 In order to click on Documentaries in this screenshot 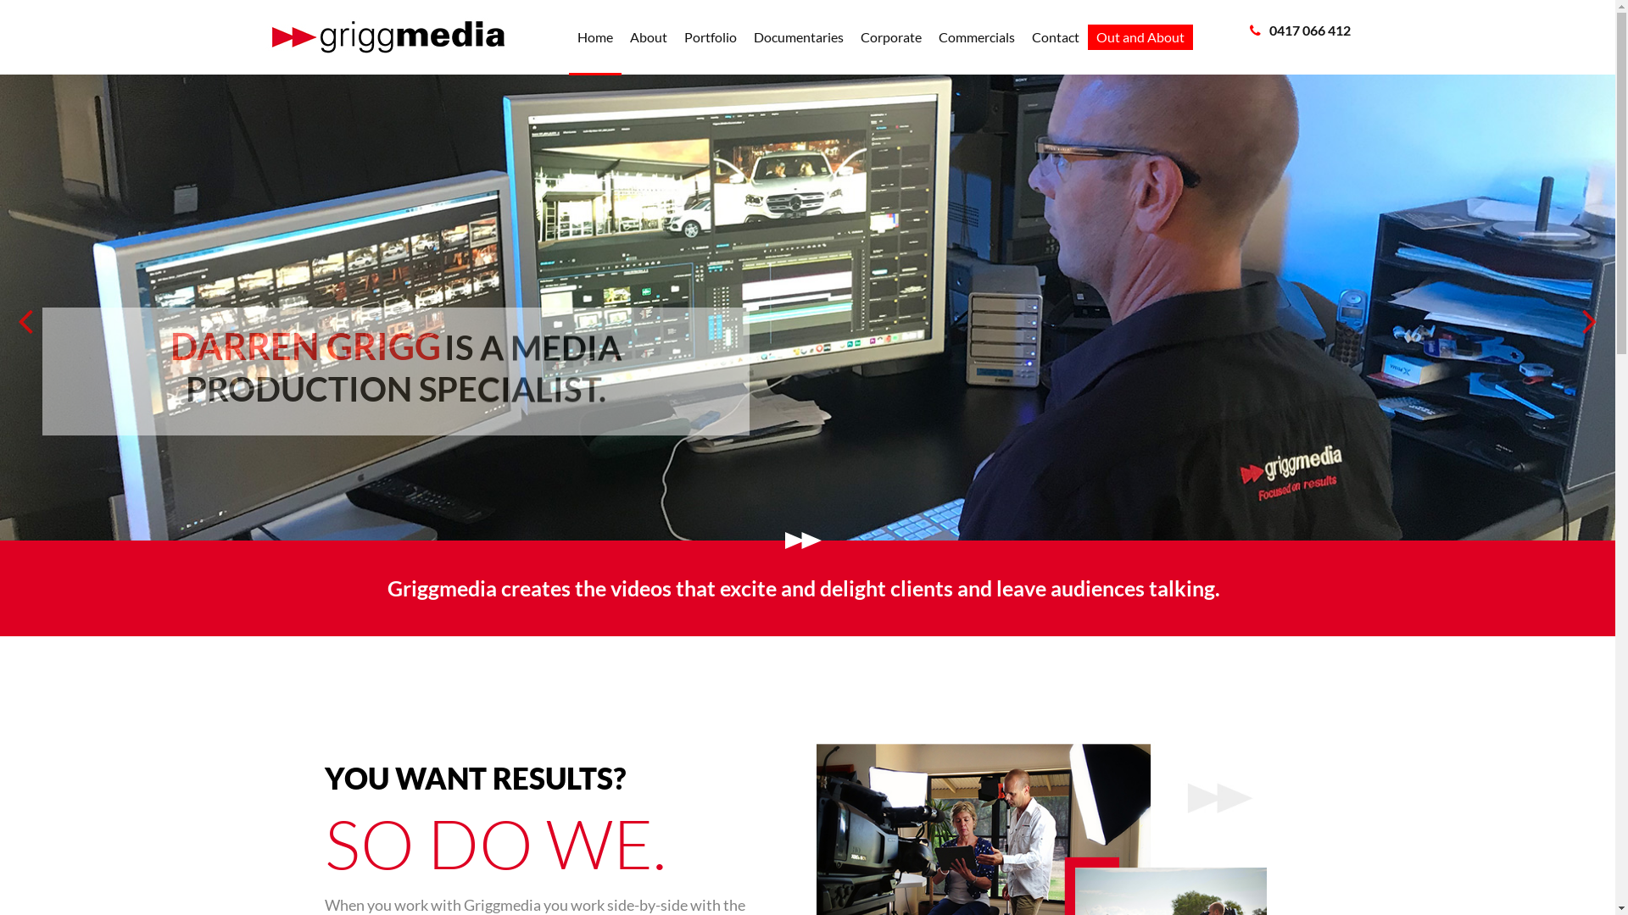, I will do `click(798, 37)`.